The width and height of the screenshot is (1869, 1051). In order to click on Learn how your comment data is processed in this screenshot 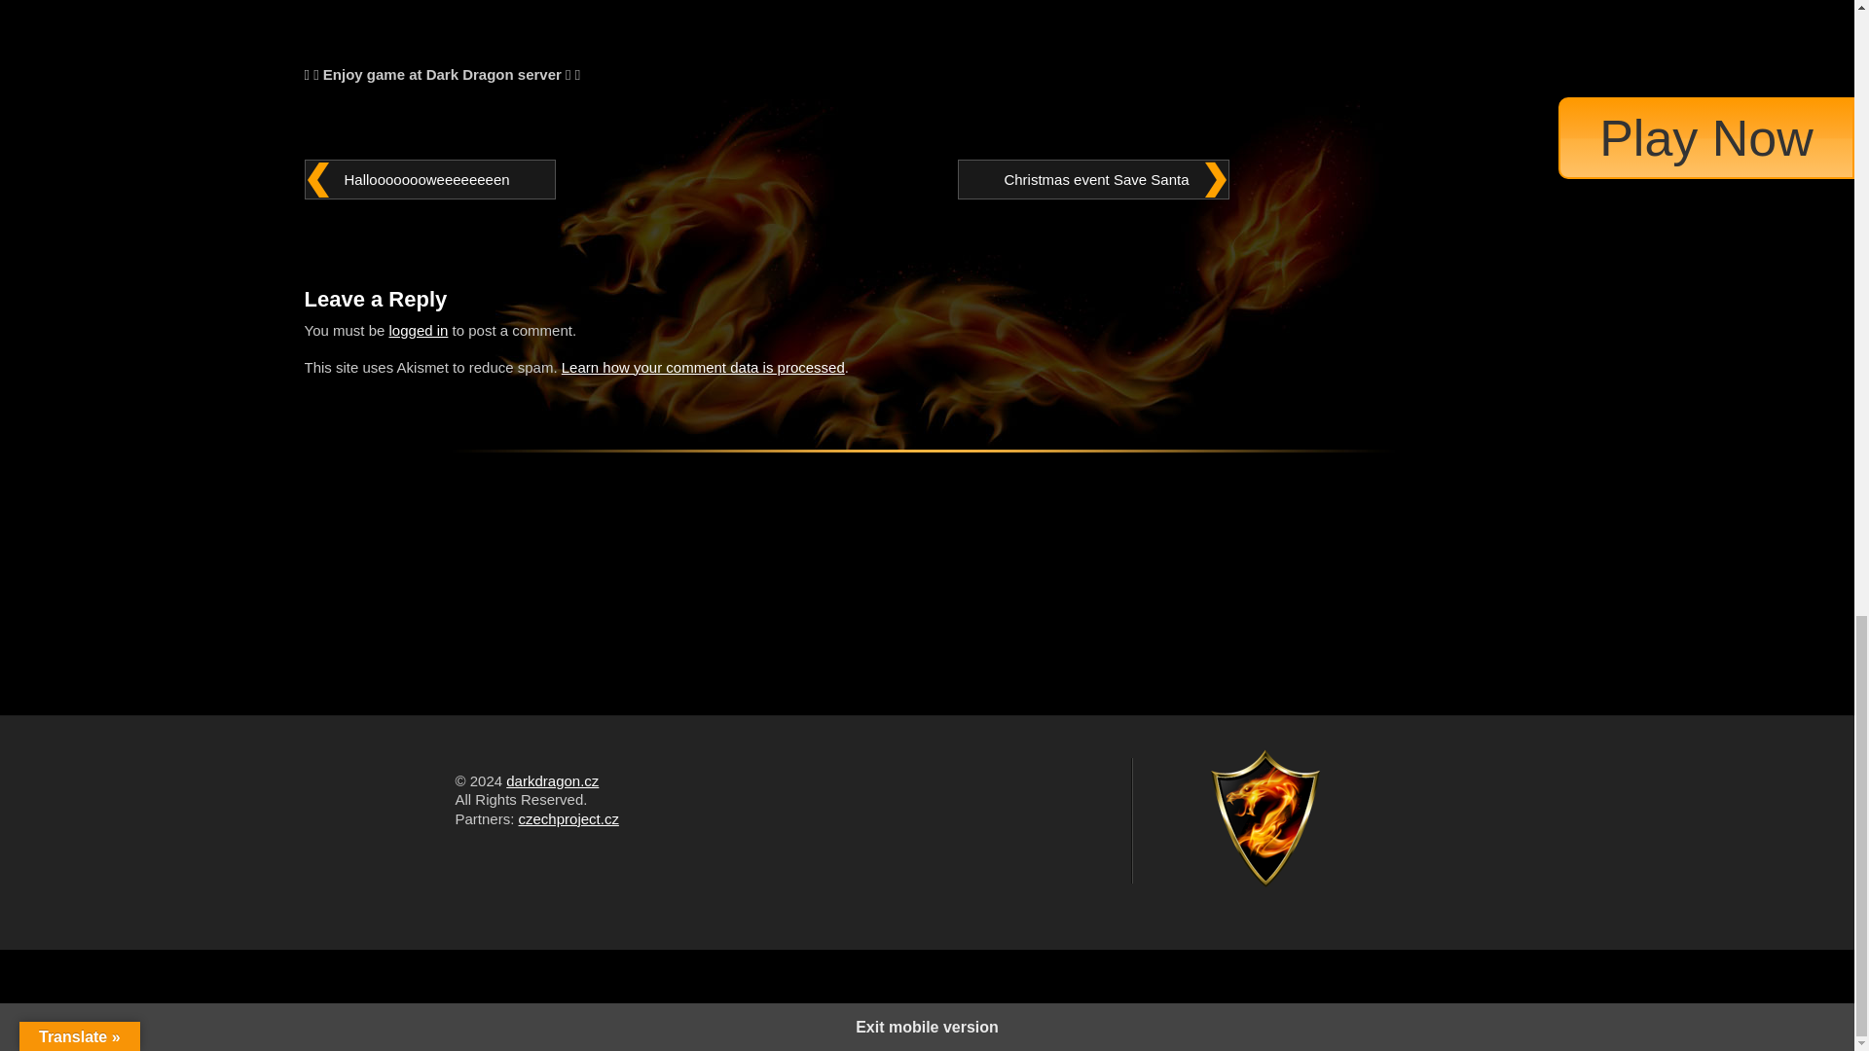, I will do `click(703, 367)`.